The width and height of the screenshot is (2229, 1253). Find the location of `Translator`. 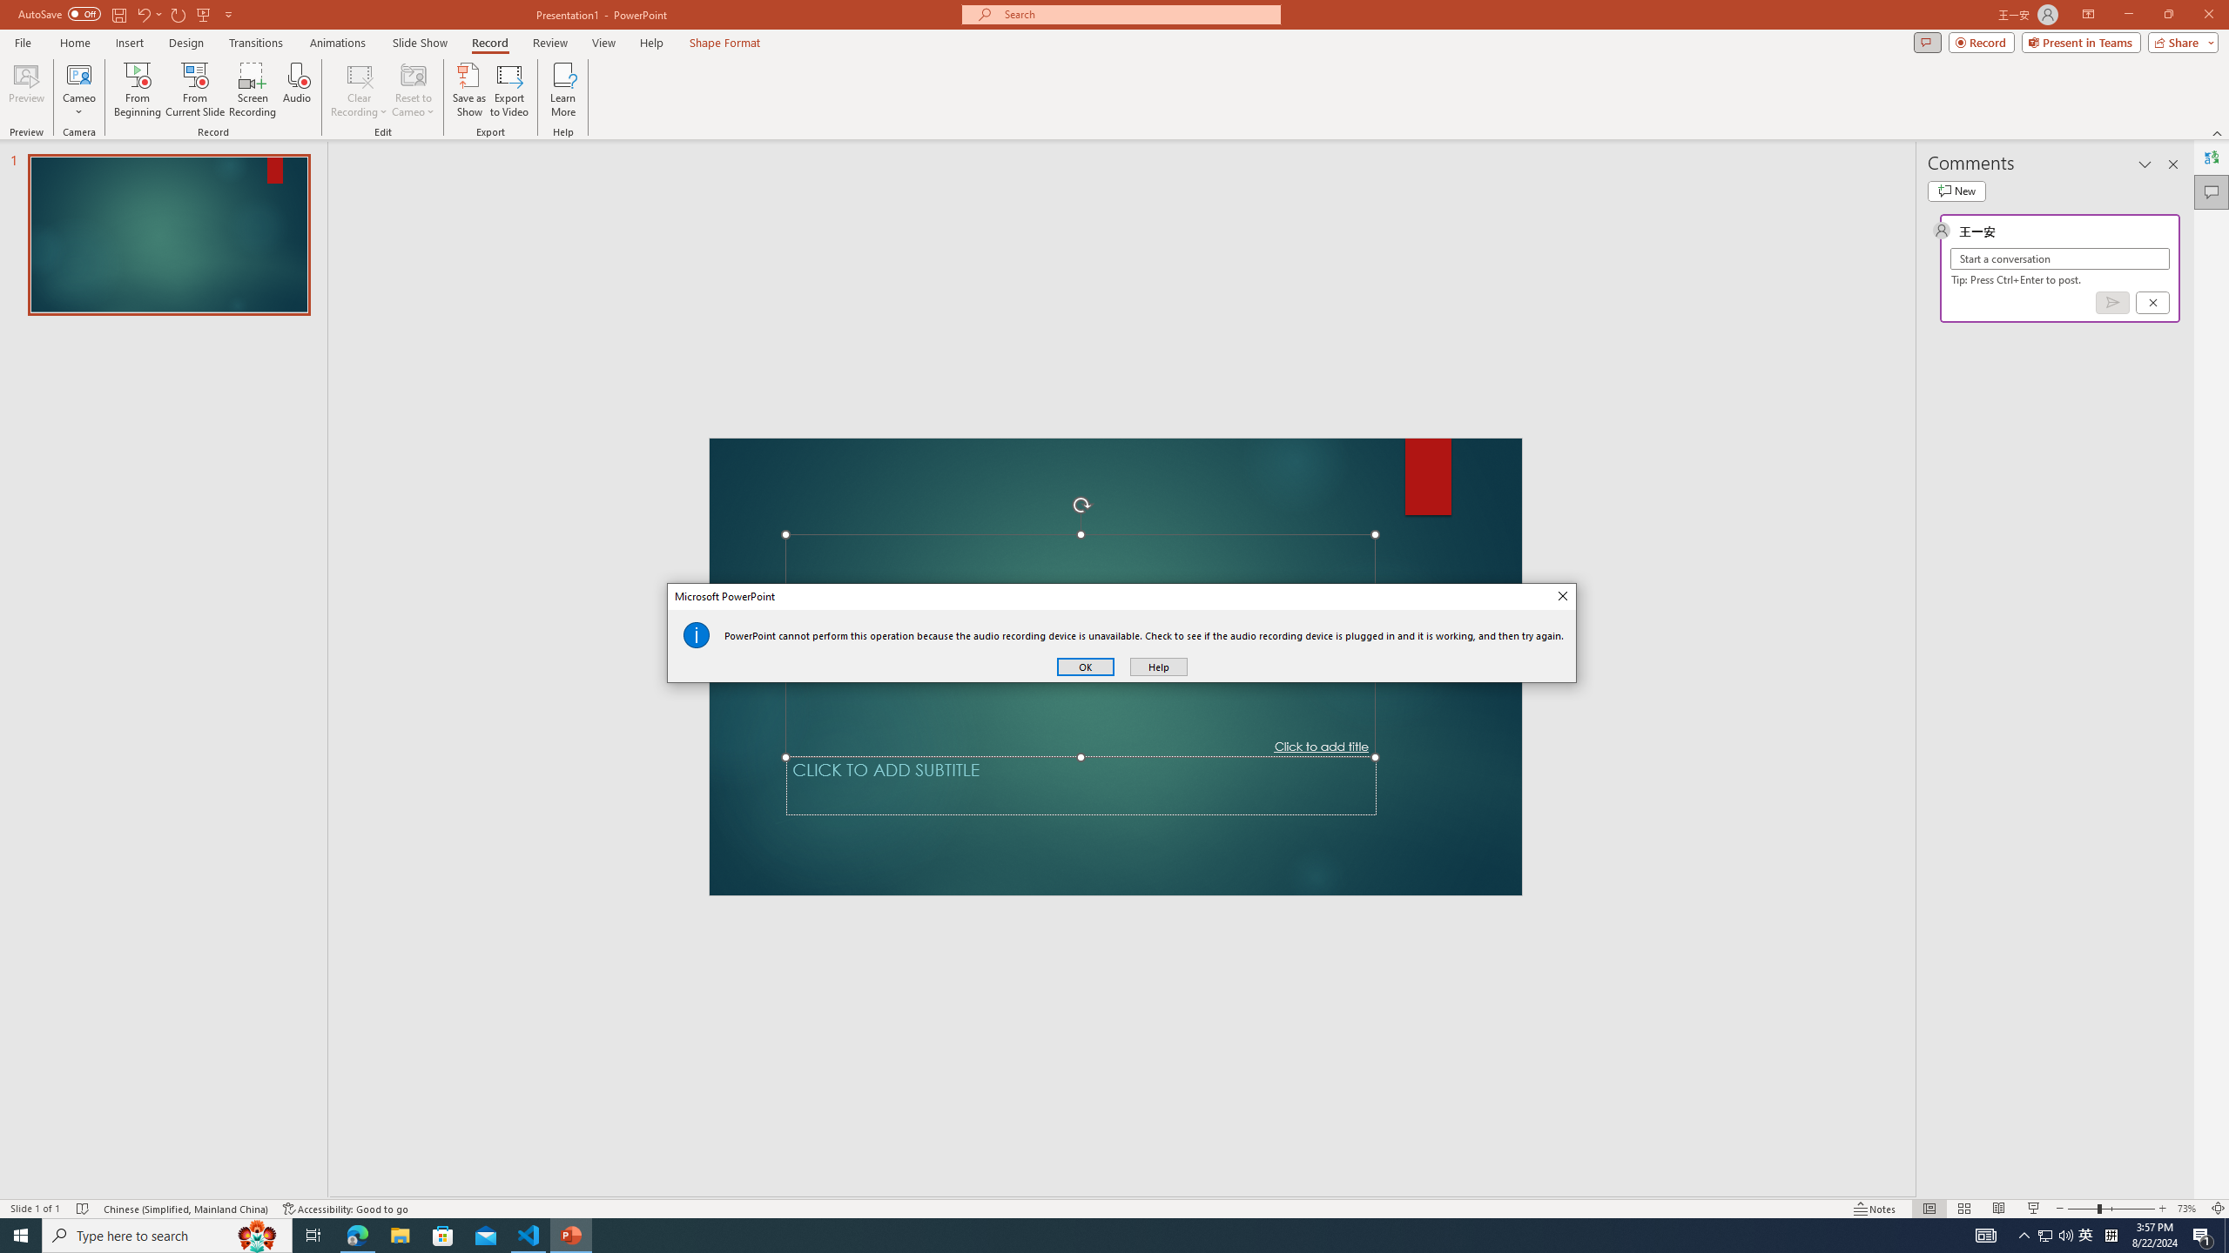

Translator is located at coordinates (2212, 157).